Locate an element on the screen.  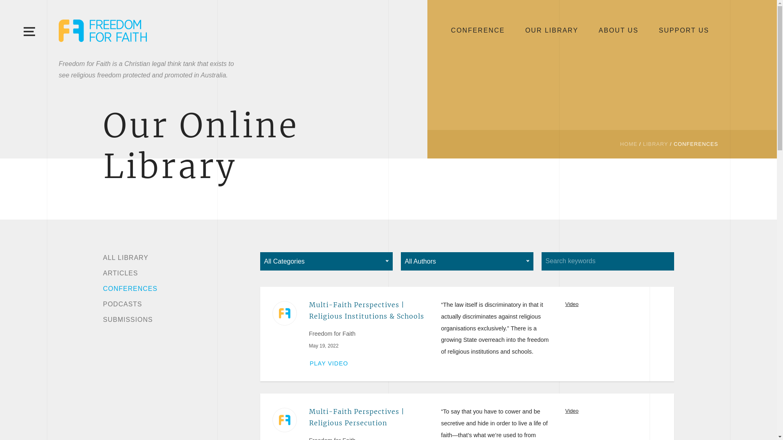
PODCASTS is located at coordinates (122, 304).